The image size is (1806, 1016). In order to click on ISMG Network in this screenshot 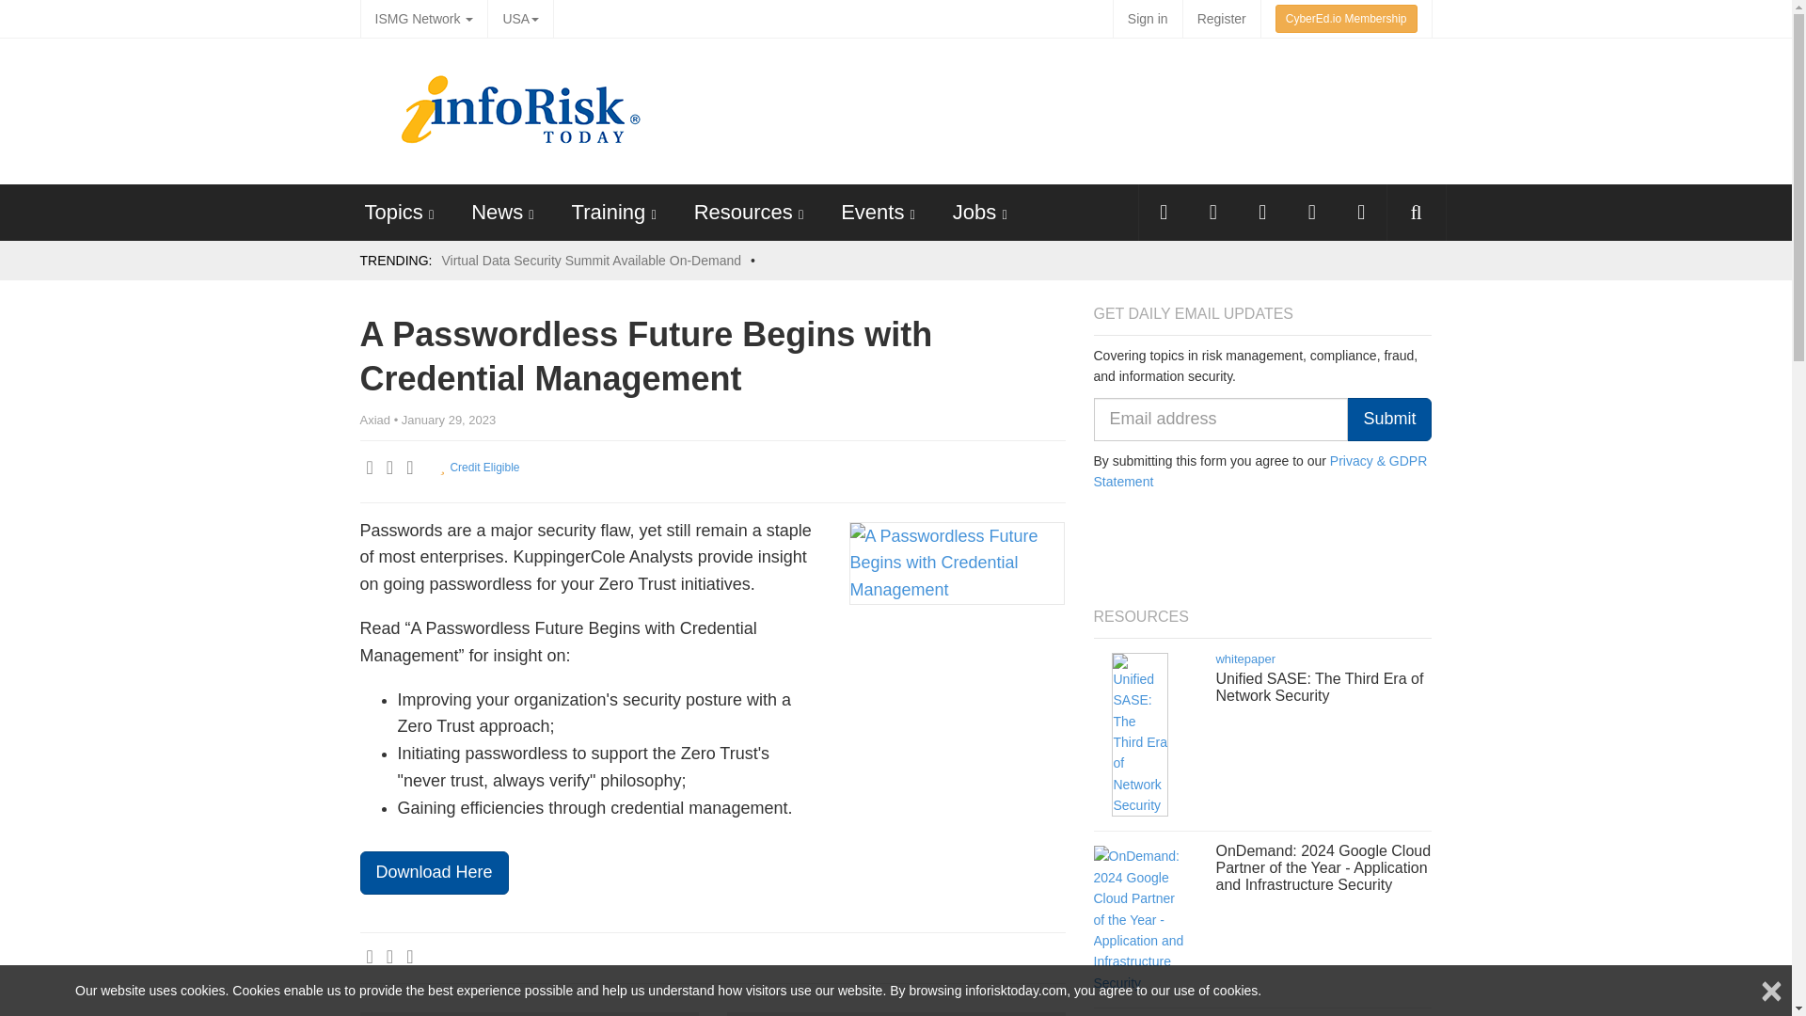, I will do `click(423, 19)`.